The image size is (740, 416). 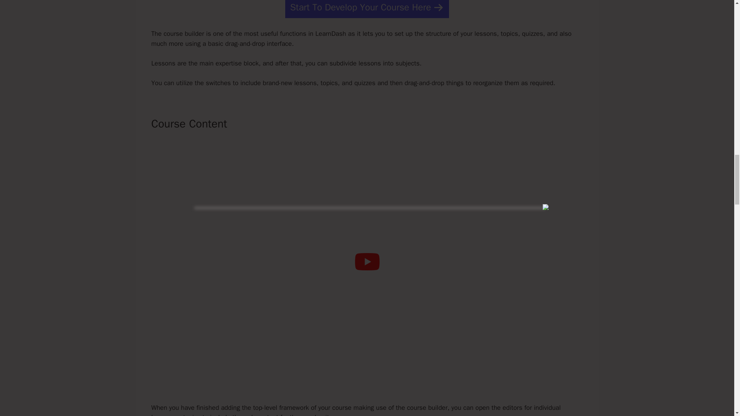 What do you see at coordinates (367, 9) in the screenshot?
I see `Start To Develop Your Course Here` at bounding box center [367, 9].